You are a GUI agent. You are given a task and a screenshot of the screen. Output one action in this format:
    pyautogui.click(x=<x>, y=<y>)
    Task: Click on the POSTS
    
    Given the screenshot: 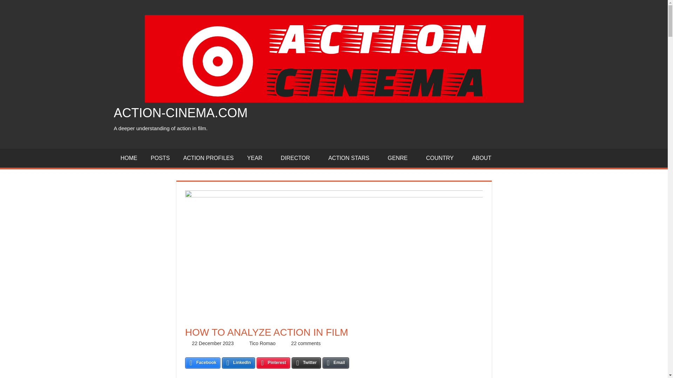 What is the action you would take?
    pyautogui.click(x=160, y=158)
    